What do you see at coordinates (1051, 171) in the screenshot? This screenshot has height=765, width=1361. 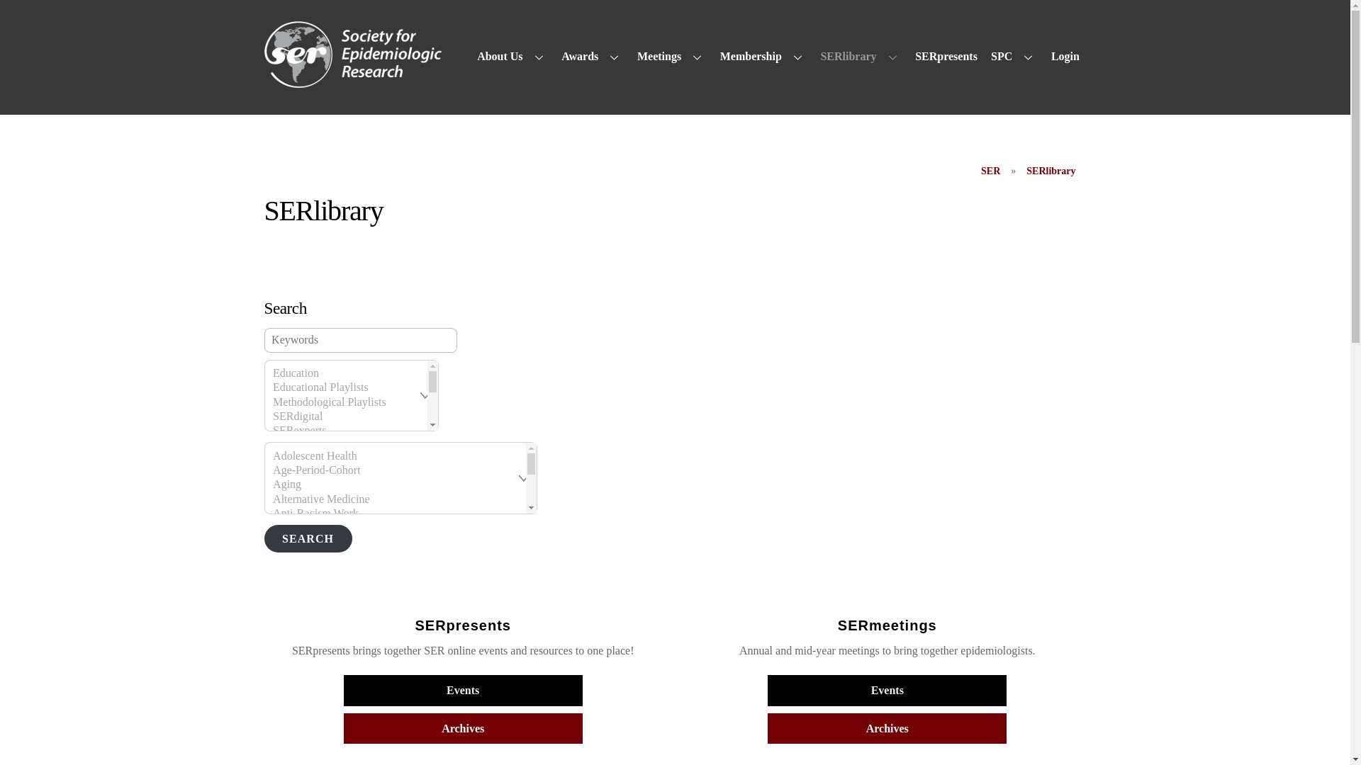 I see `SERlibrary` at bounding box center [1051, 171].